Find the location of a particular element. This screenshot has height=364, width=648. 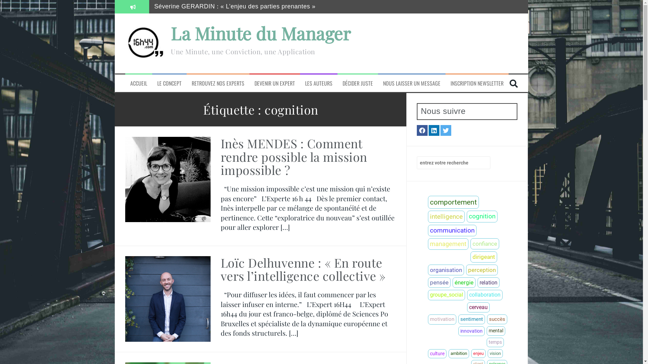

RETROUVEZ NOS EXPERTS is located at coordinates (218, 84).